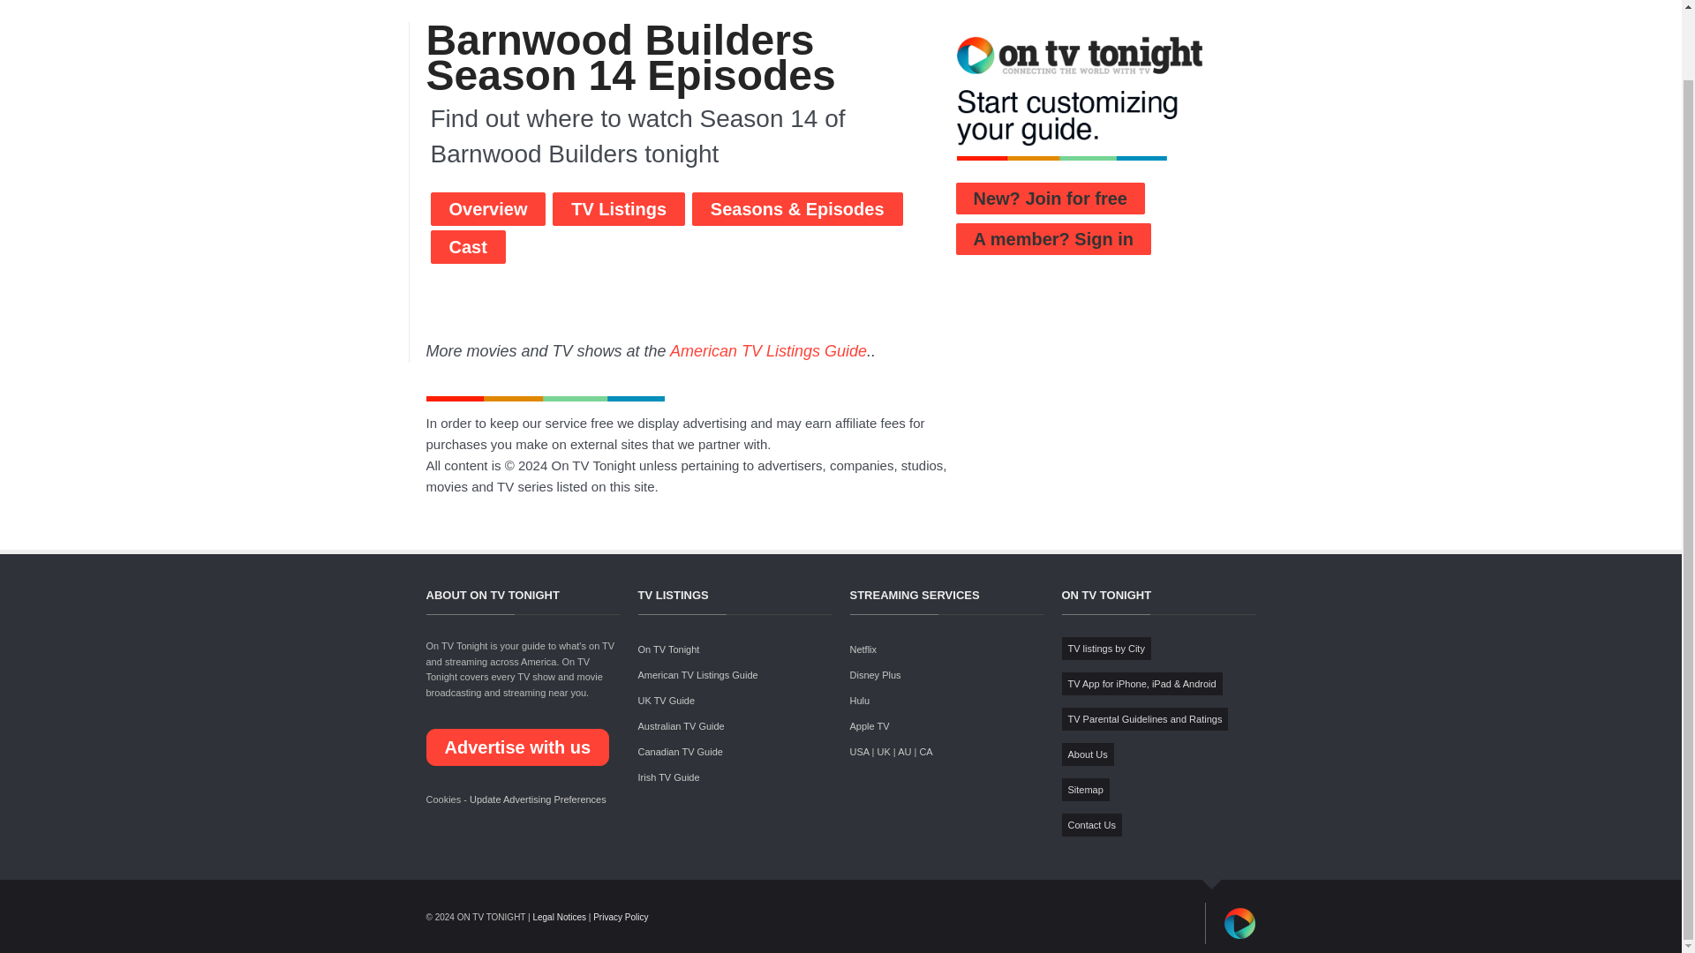 Image resolution: width=1695 pixels, height=953 pixels. Describe the element at coordinates (1208, 2) in the screenshot. I see `CONTACT US` at that location.